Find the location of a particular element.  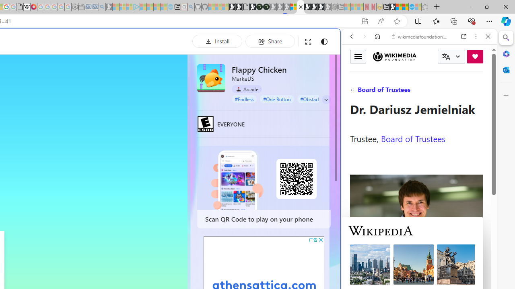

#One Button is located at coordinates (277, 99).